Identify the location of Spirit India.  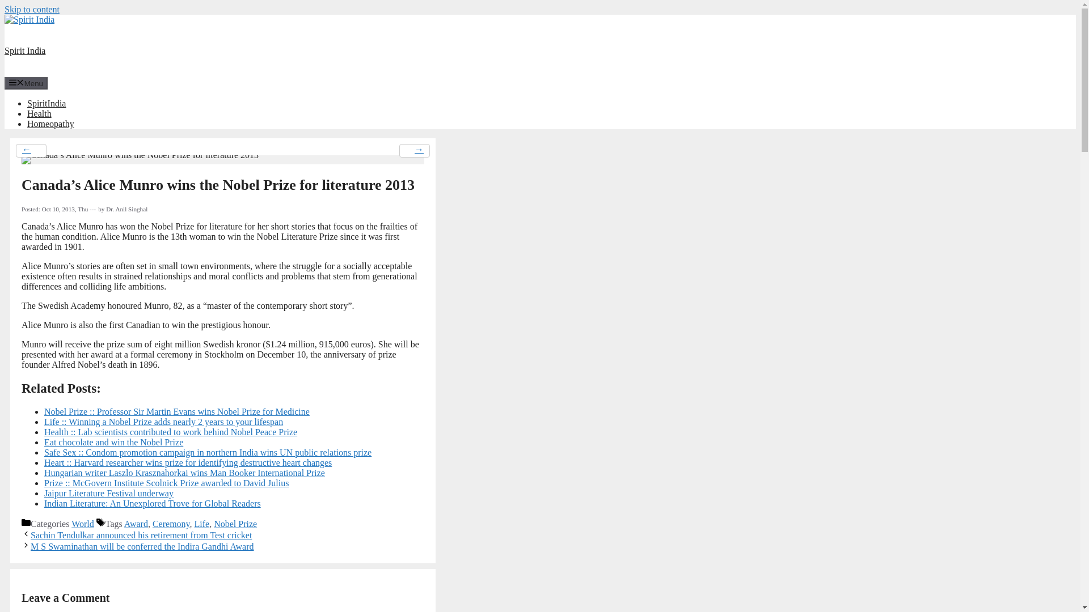
(29, 19).